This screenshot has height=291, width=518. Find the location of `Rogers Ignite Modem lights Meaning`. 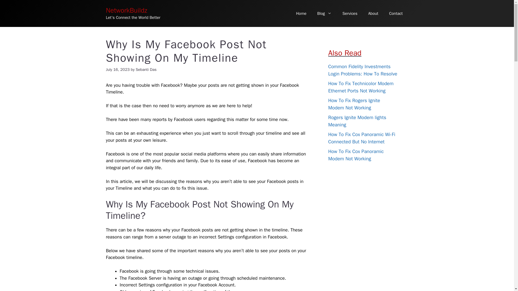

Rogers Ignite Modem lights Meaning is located at coordinates (357, 121).